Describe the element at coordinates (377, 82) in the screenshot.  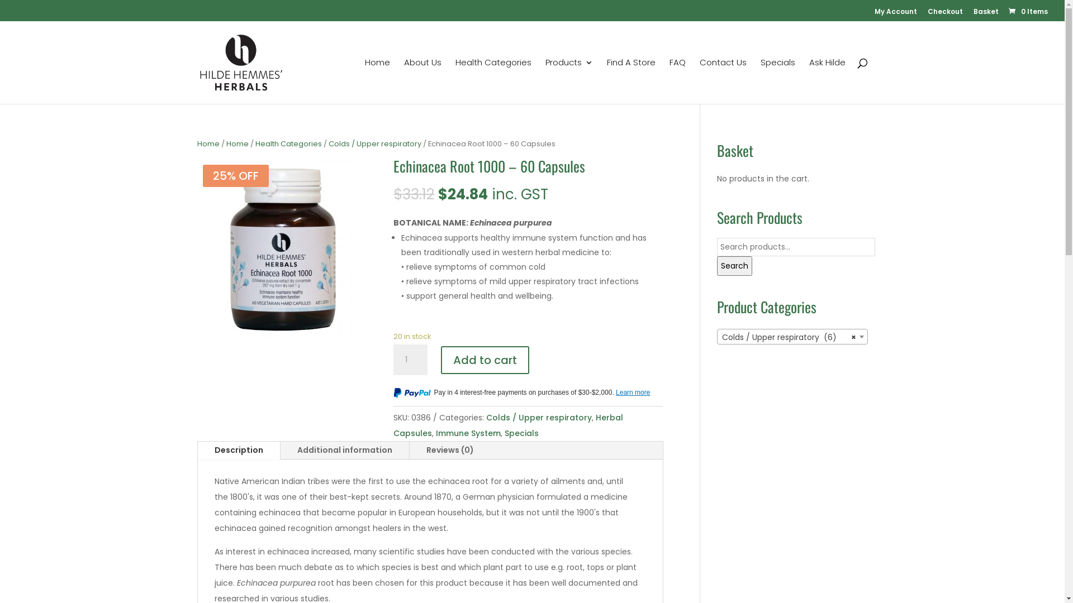
I see `Home` at that location.